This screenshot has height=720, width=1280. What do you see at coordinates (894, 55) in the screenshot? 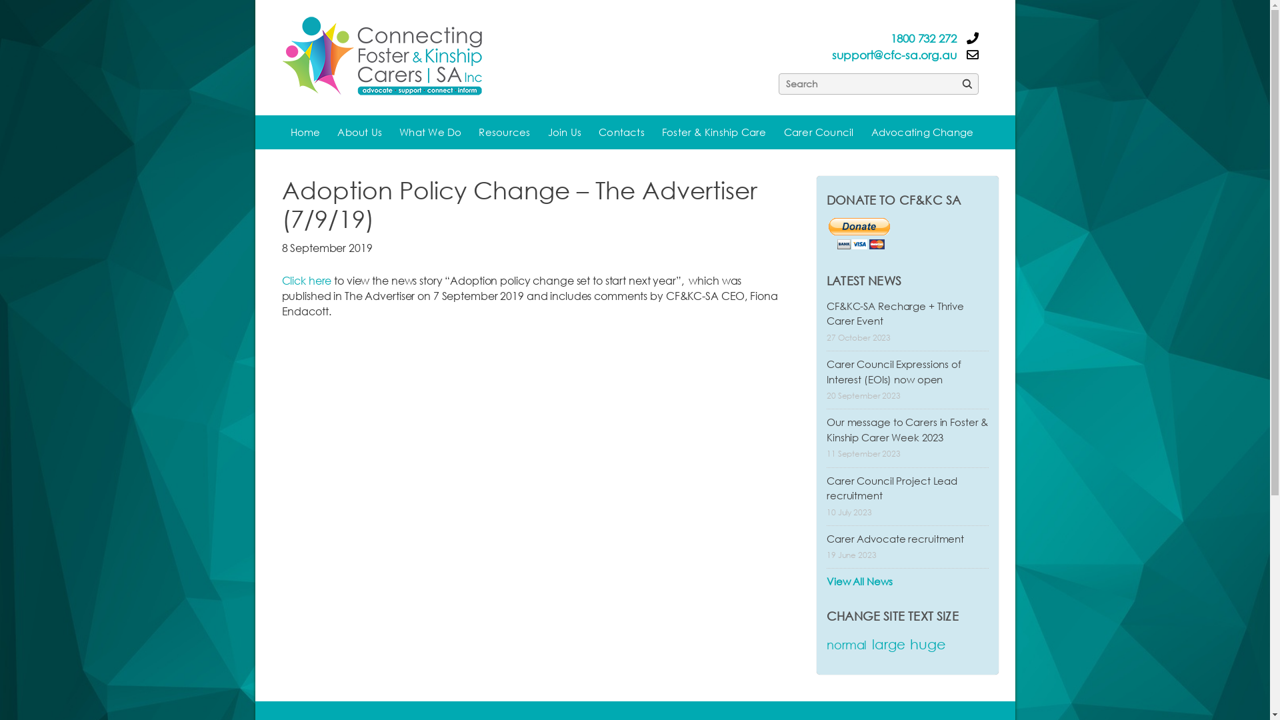
I see `support@cfc-sa.org.au` at bounding box center [894, 55].